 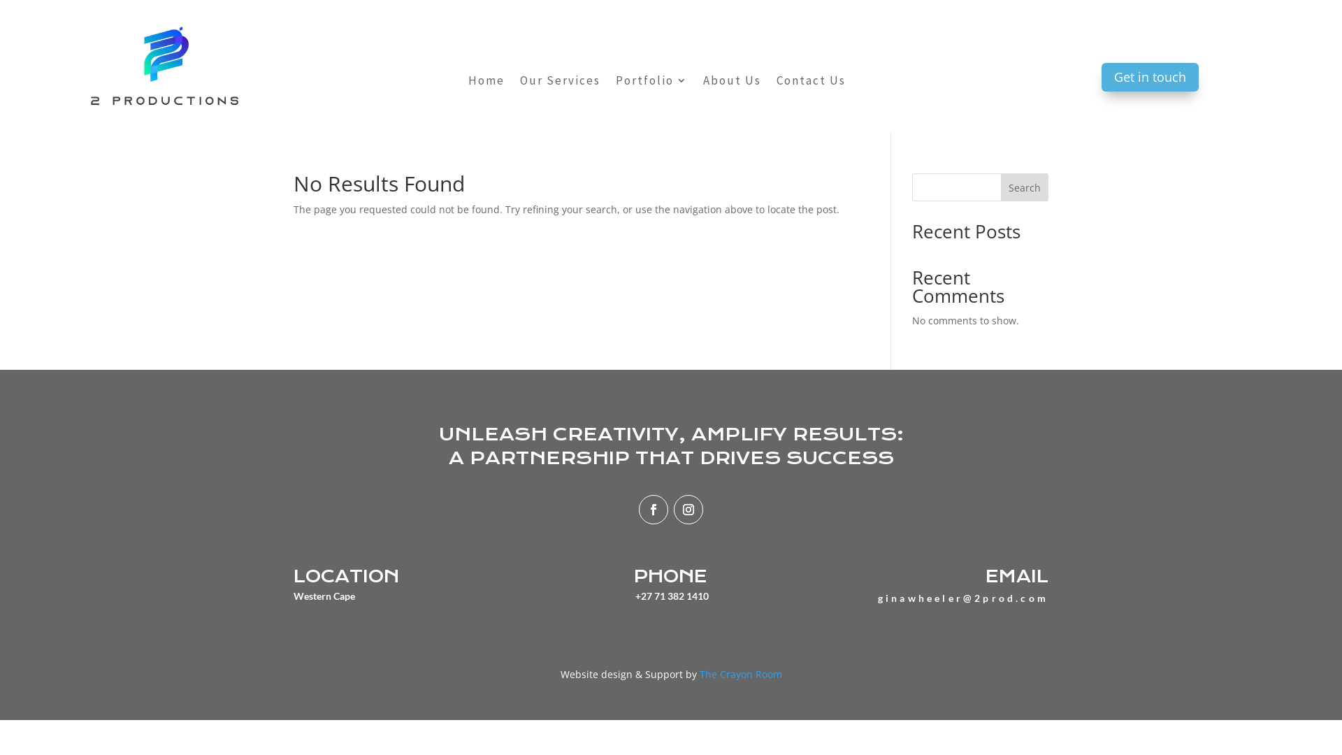 What do you see at coordinates (1150, 77) in the screenshot?
I see `Get in touch` at bounding box center [1150, 77].